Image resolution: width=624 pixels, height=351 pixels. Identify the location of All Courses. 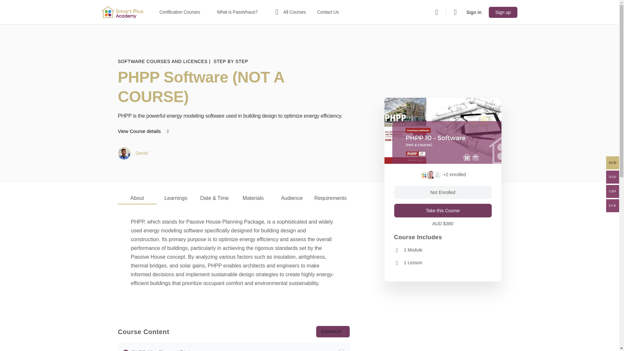
(289, 12).